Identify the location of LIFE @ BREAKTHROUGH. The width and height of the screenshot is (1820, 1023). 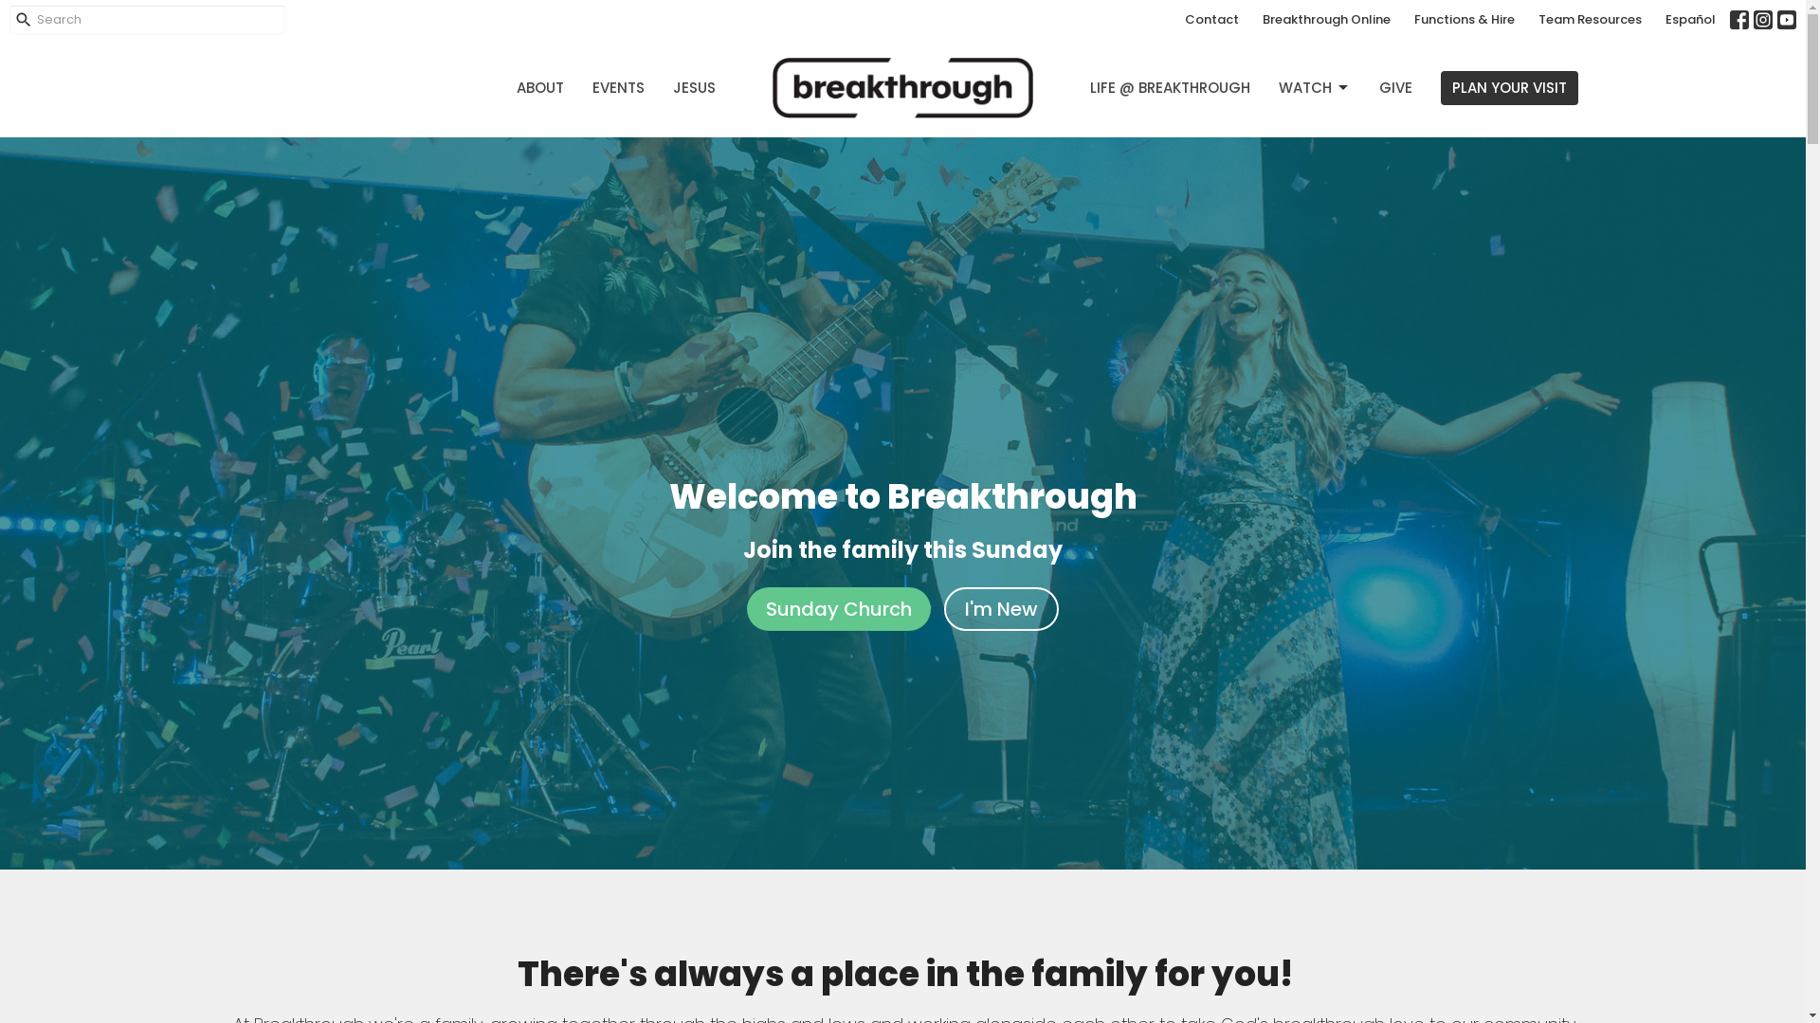
(1170, 87).